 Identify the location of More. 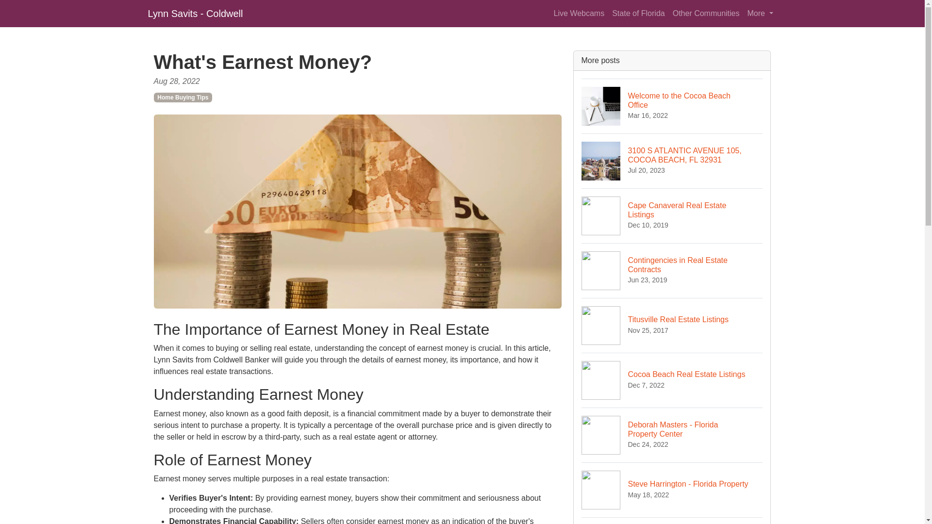
(672, 489).